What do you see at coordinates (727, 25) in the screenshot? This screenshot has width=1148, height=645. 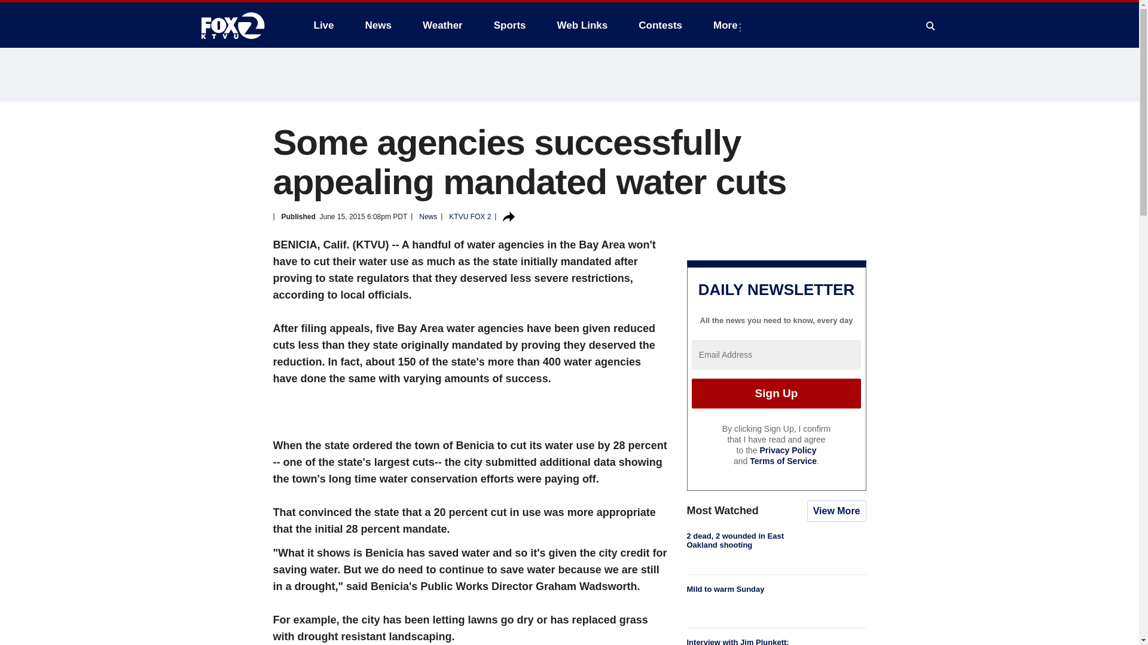 I see `More` at bounding box center [727, 25].